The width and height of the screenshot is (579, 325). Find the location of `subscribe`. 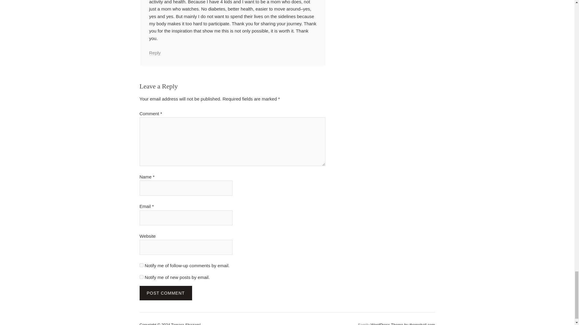

subscribe is located at coordinates (141, 277).